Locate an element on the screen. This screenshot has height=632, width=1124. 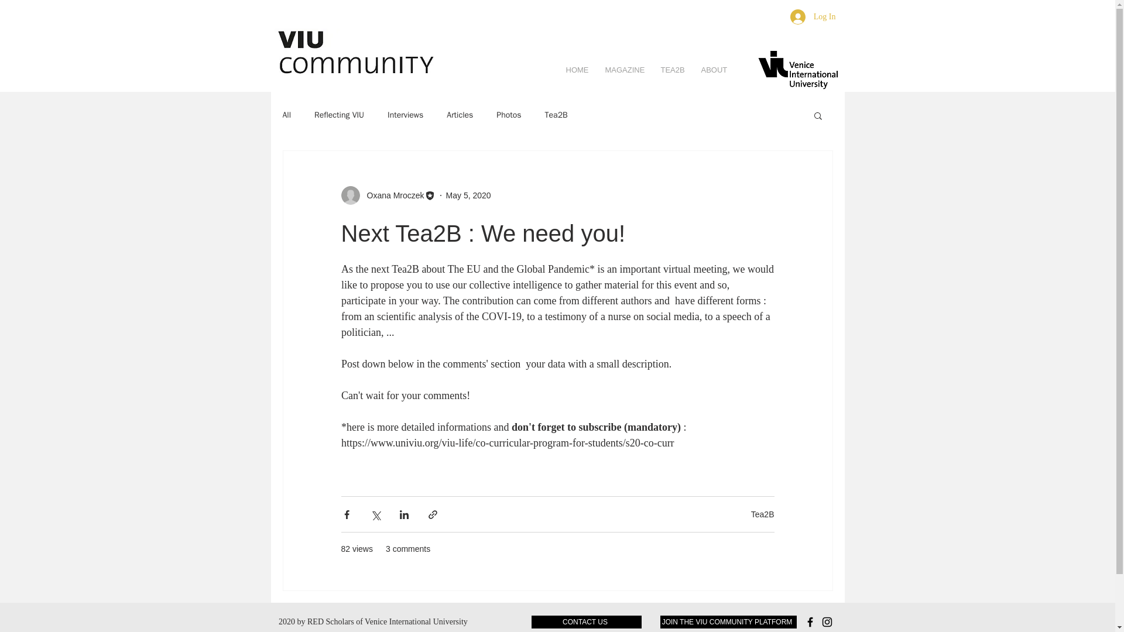
MAGAZINE is located at coordinates (623, 69).